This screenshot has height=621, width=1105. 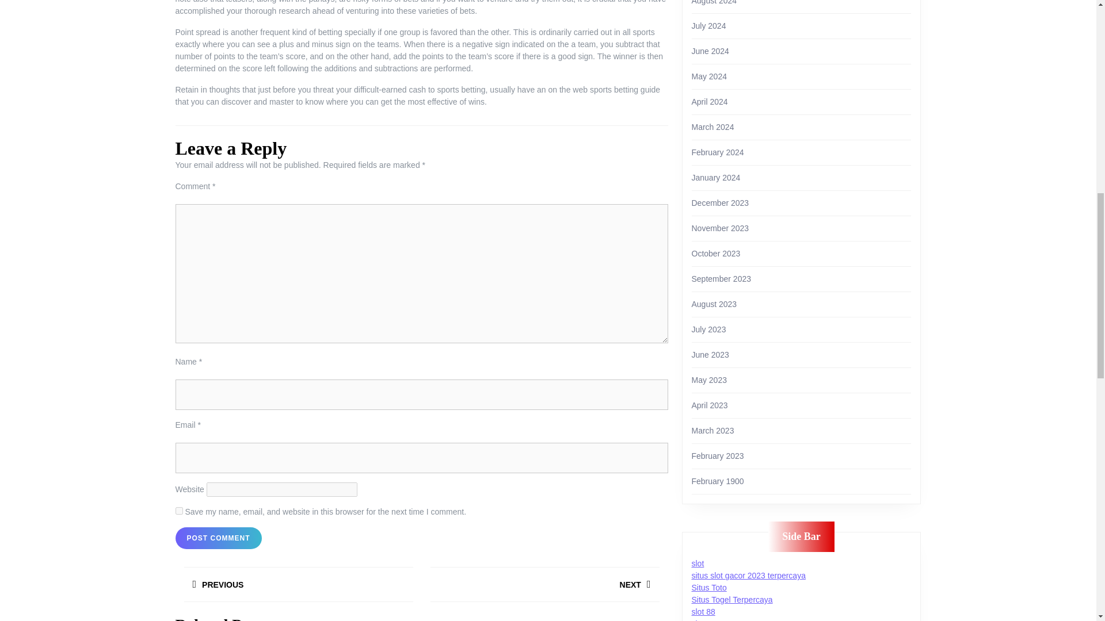 What do you see at coordinates (218, 538) in the screenshot?
I see `yes` at bounding box center [218, 538].